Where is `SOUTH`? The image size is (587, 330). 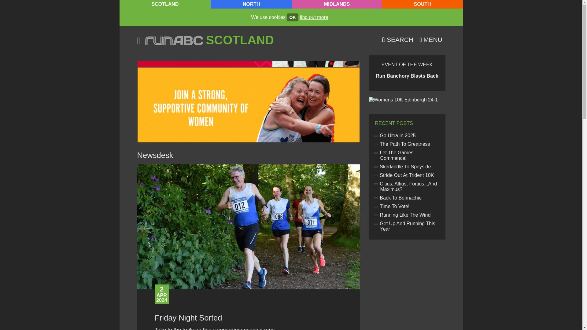 SOUTH is located at coordinates (423, 4).